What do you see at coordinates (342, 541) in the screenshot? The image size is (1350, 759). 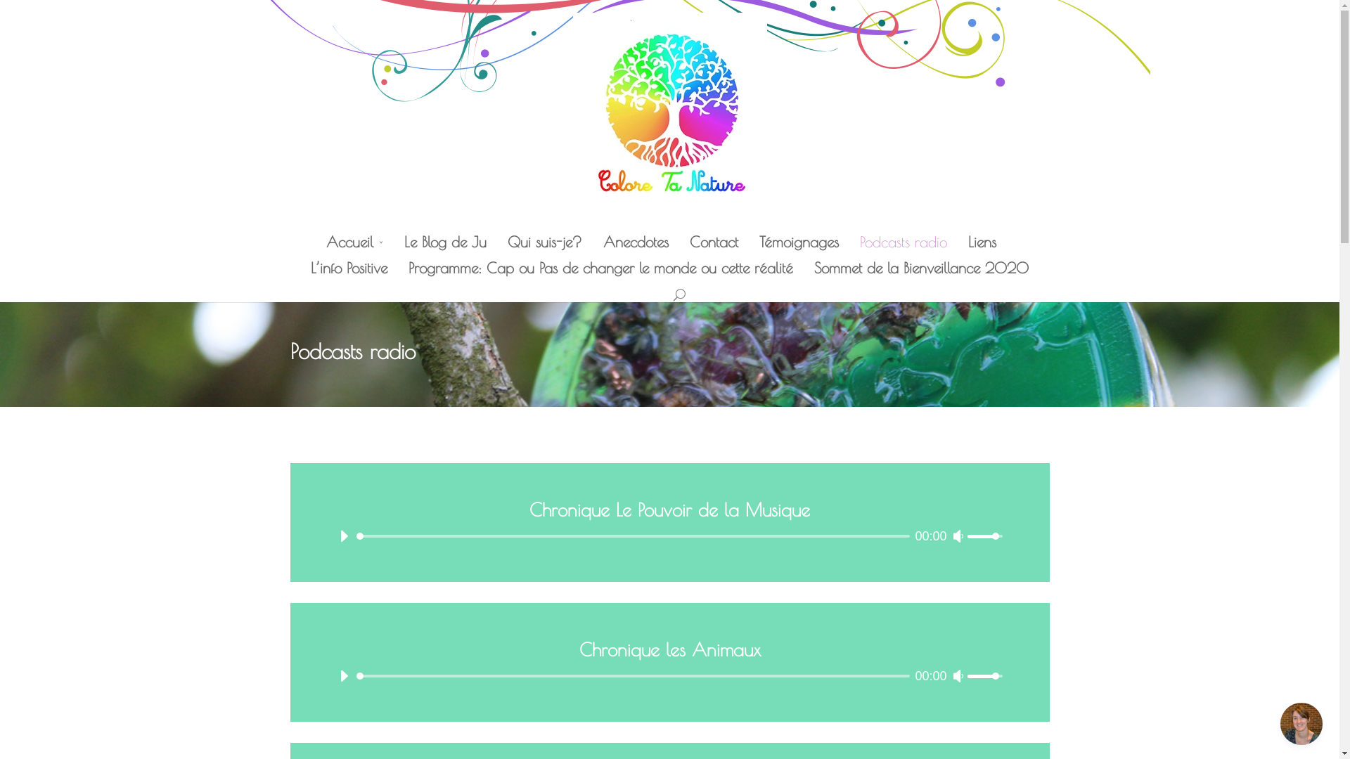 I see `Play` at bounding box center [342, 541].